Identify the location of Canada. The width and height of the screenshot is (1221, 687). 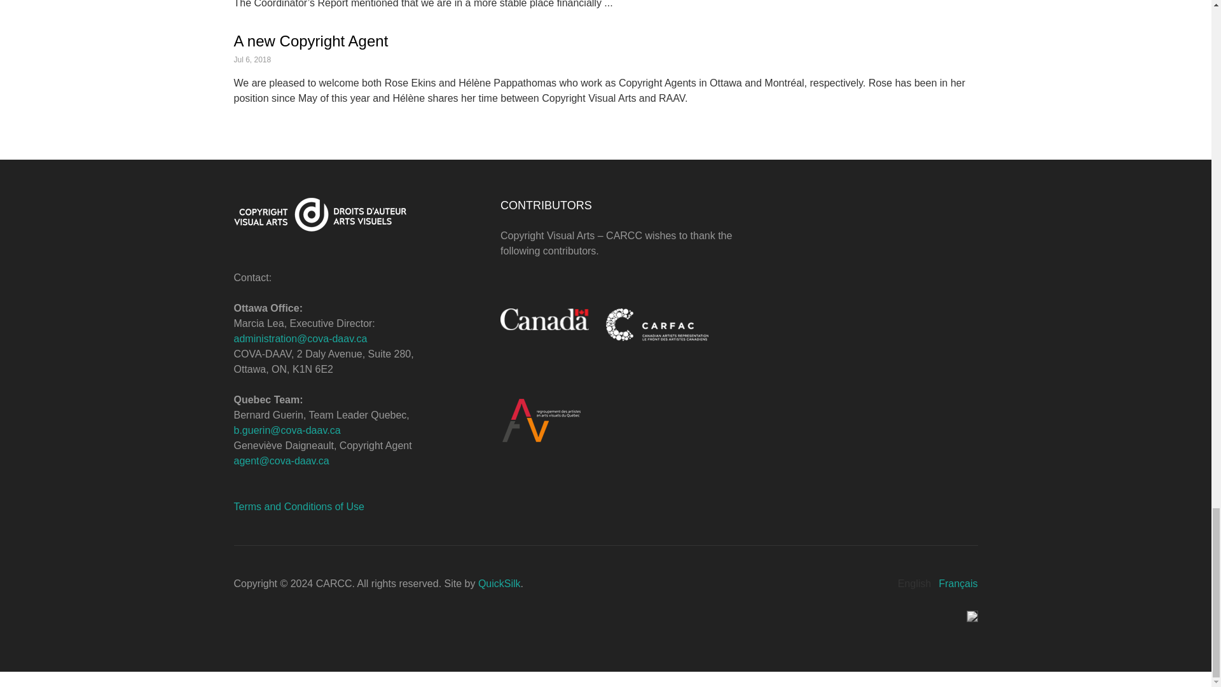
(544, 319).